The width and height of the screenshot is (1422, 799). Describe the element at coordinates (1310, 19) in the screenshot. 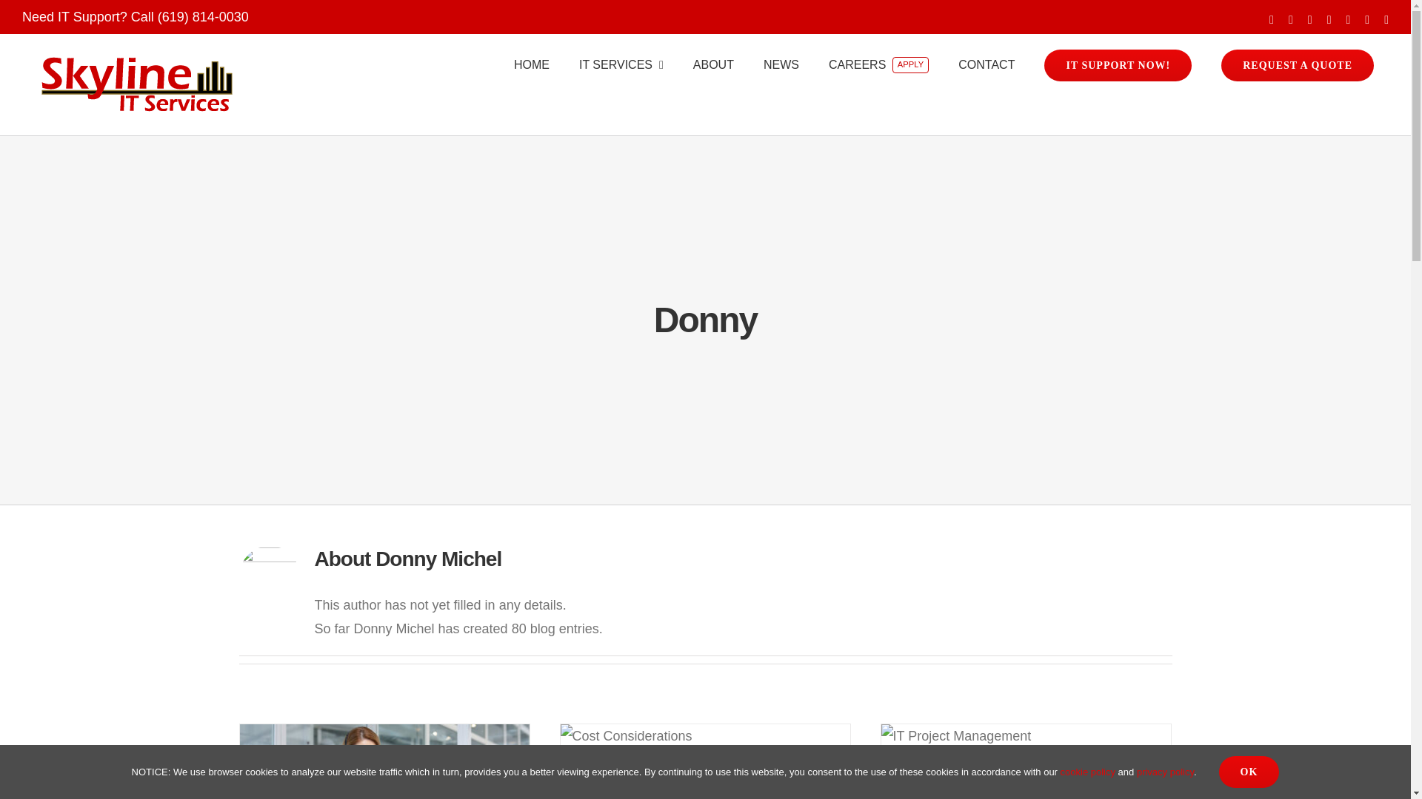

I see `Twitter` at that location.